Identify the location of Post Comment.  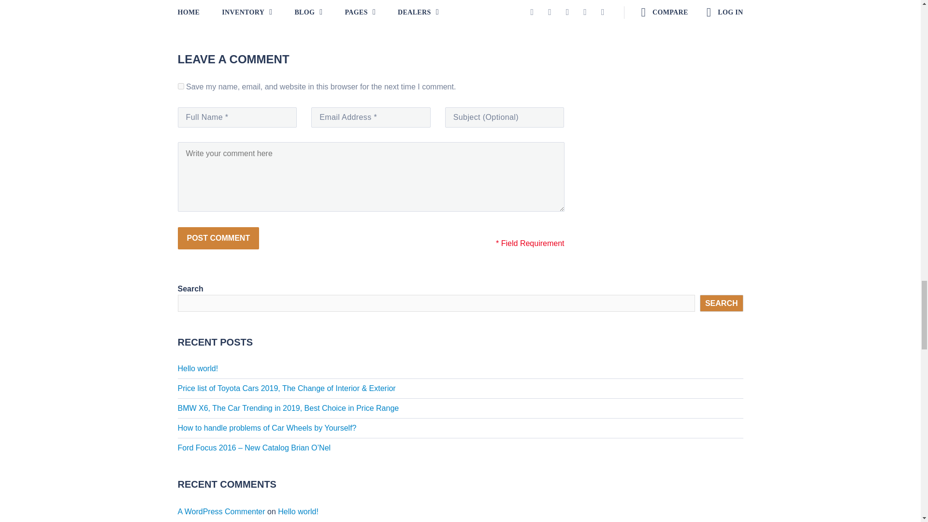
(218, 238).